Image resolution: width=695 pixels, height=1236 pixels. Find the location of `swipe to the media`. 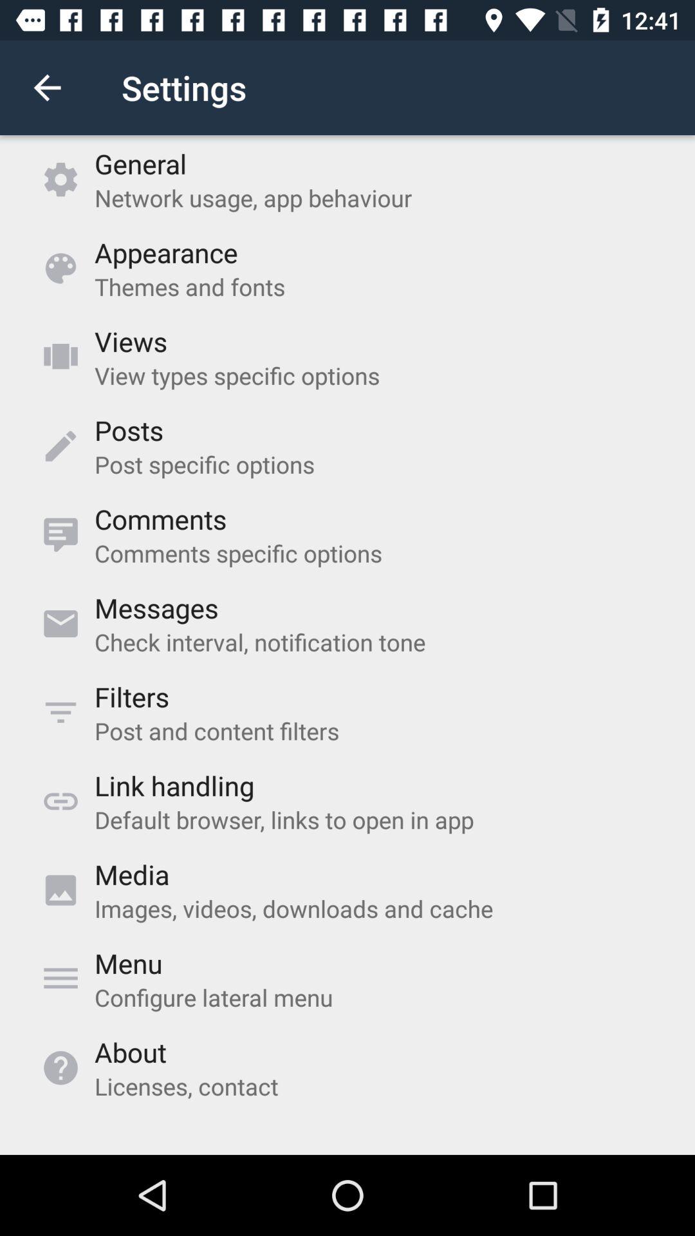

swipe to the media is located at coordinates (131, 874).